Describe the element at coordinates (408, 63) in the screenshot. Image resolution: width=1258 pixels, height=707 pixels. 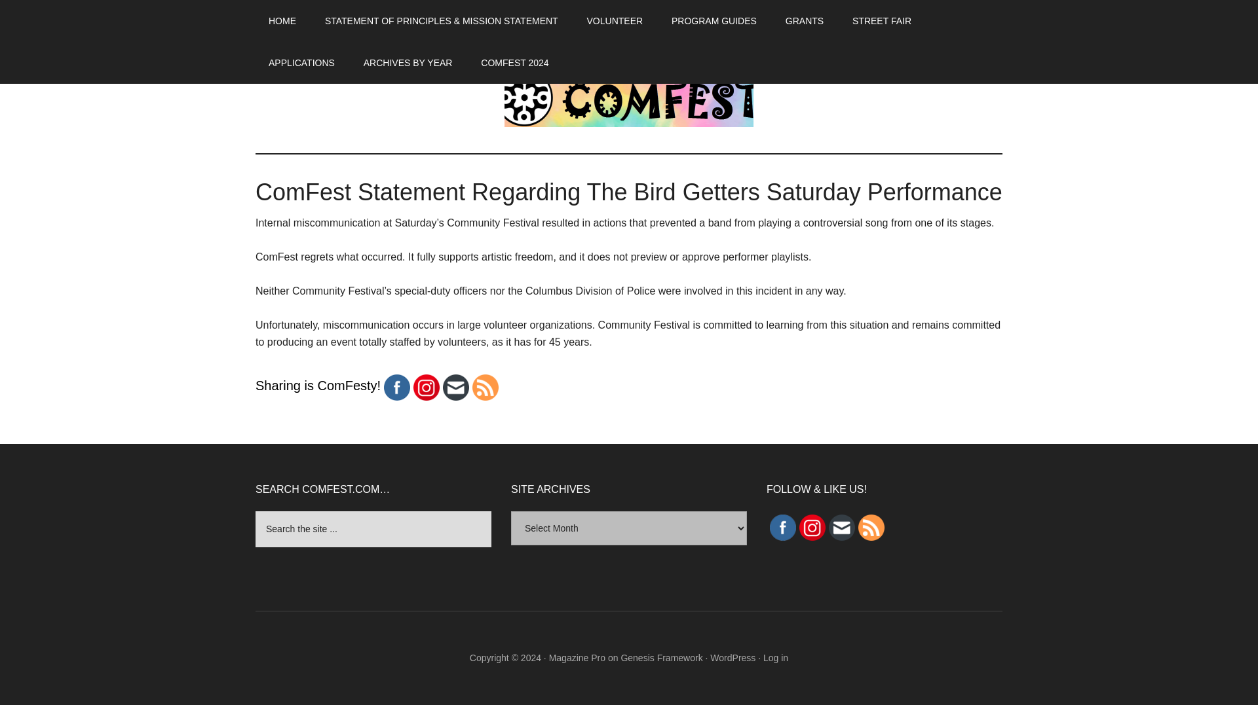
I see `ARCHIVES BY YEAR` at that location.